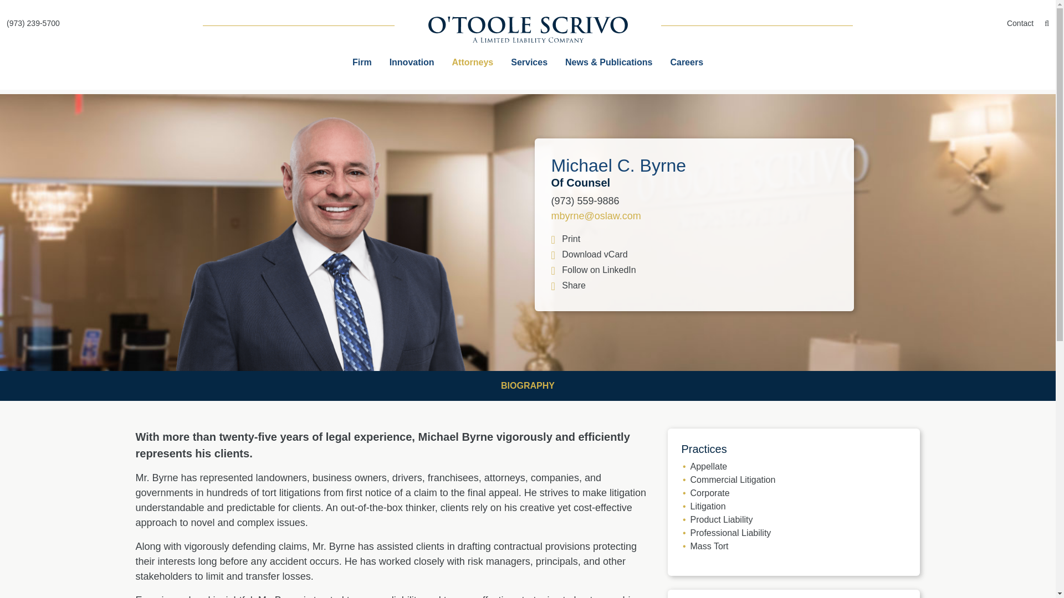 The height and width of the screenshot is (598, 1064). I want to click on Corporate, so click(710, 493).